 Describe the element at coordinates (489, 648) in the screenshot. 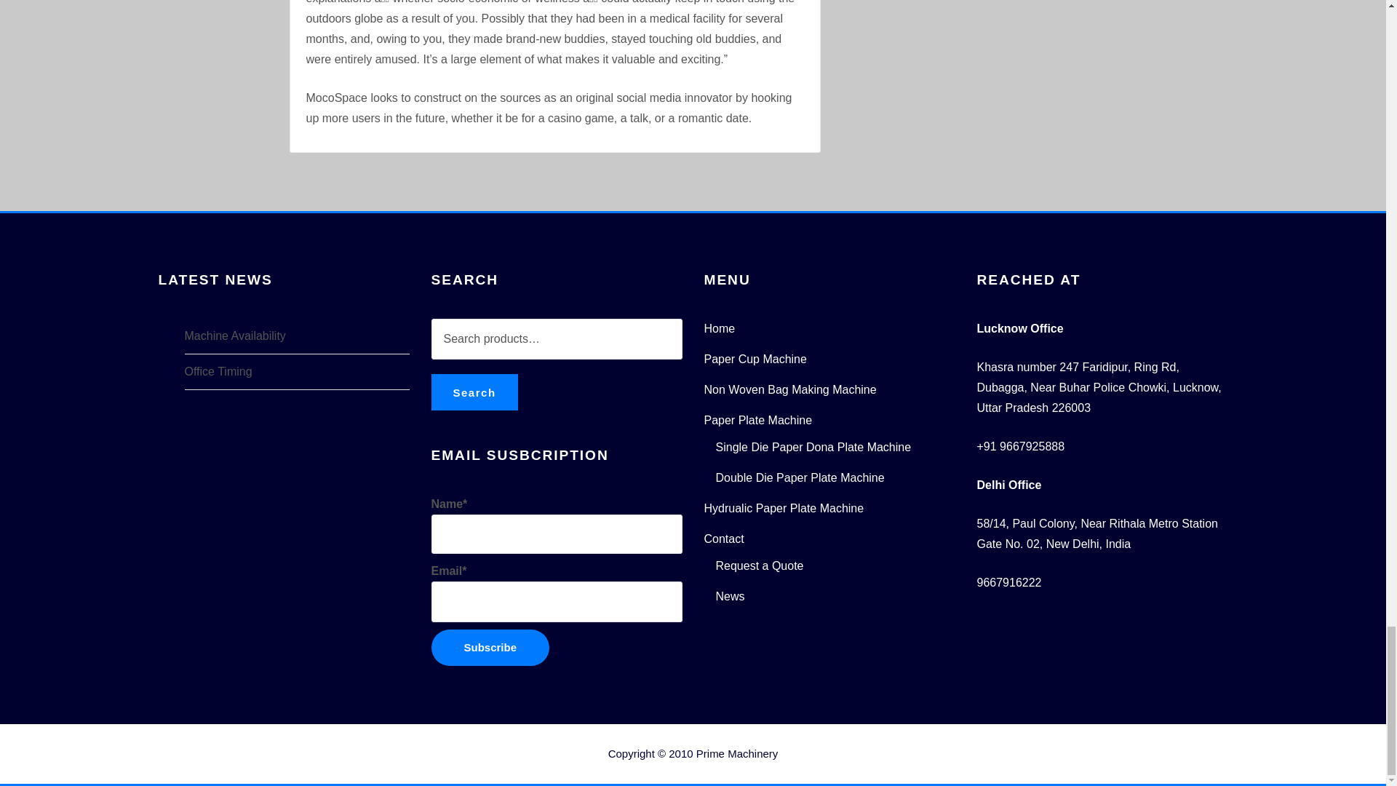

I see `Subscribe` at that location.